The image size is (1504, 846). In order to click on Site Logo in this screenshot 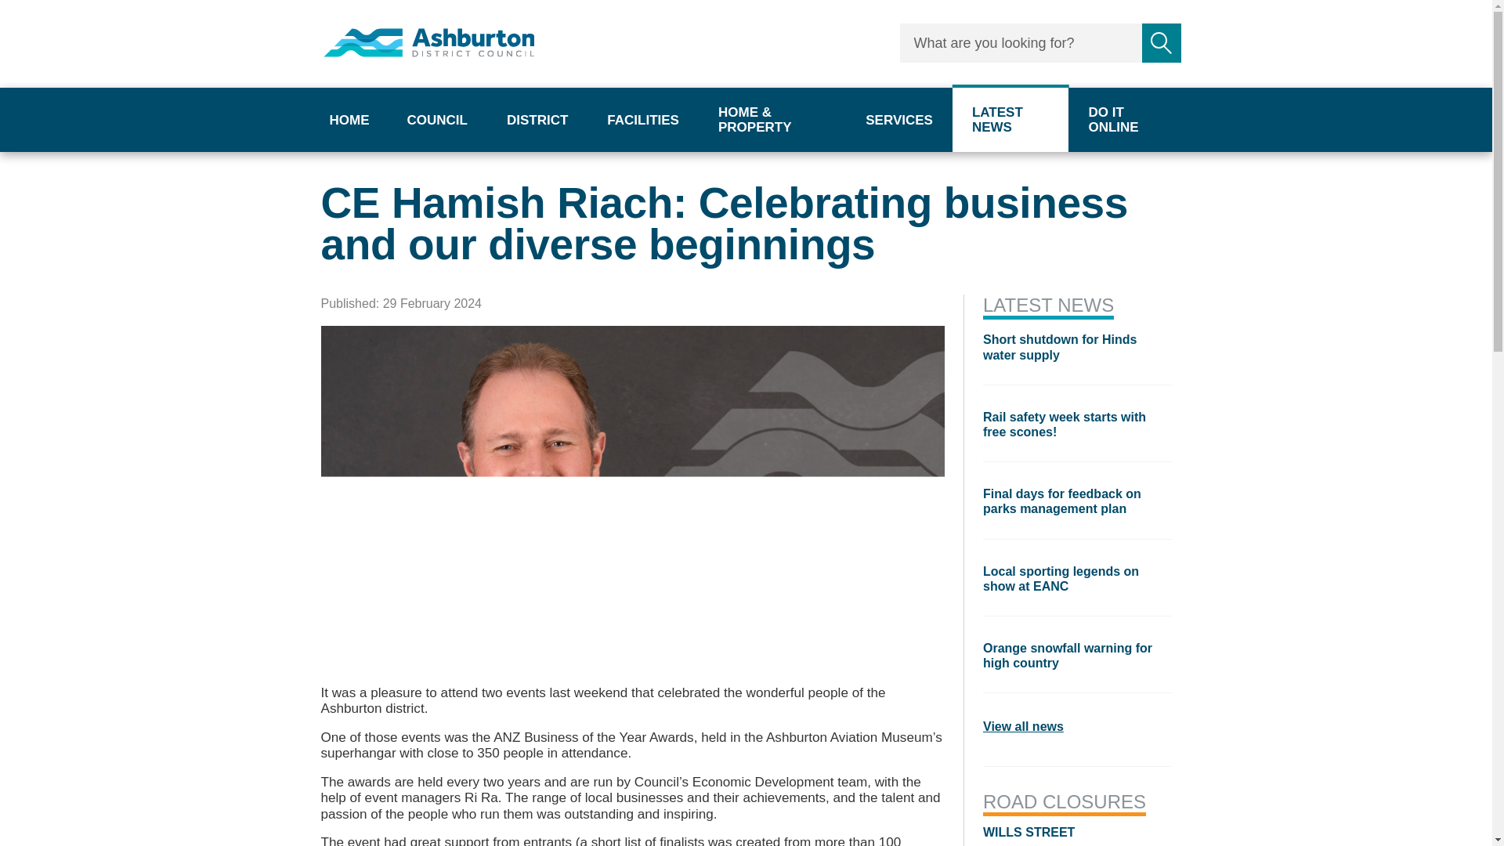, I will do `click(429, 42)`.